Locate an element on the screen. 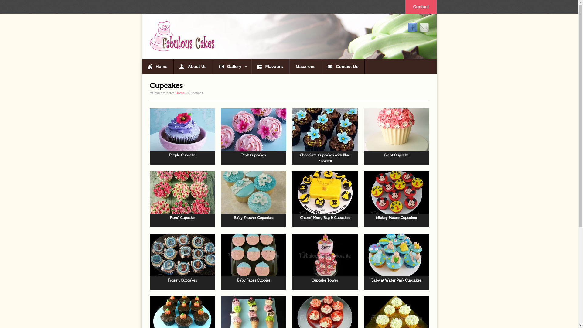  Mickey Mouse Cupcakes is located at coordinates (397, 199).